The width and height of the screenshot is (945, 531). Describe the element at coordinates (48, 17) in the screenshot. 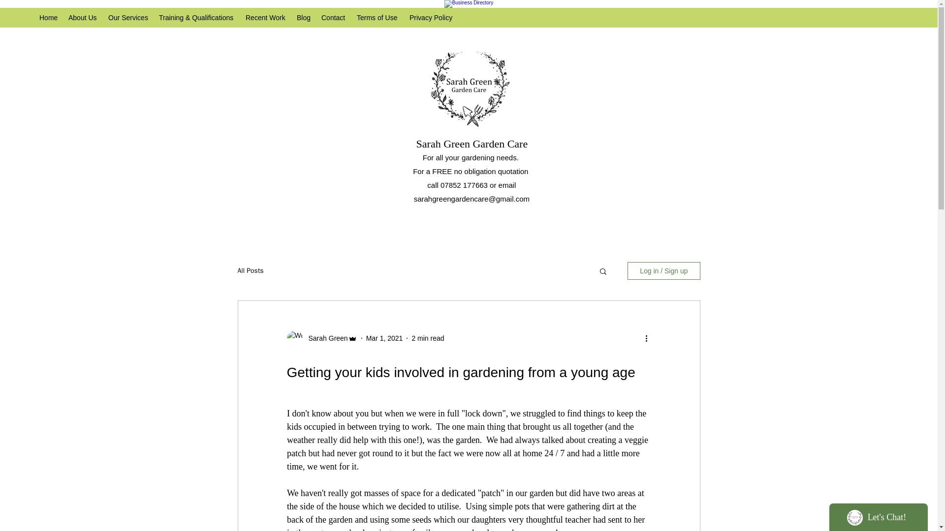

I see `Home` at that location.